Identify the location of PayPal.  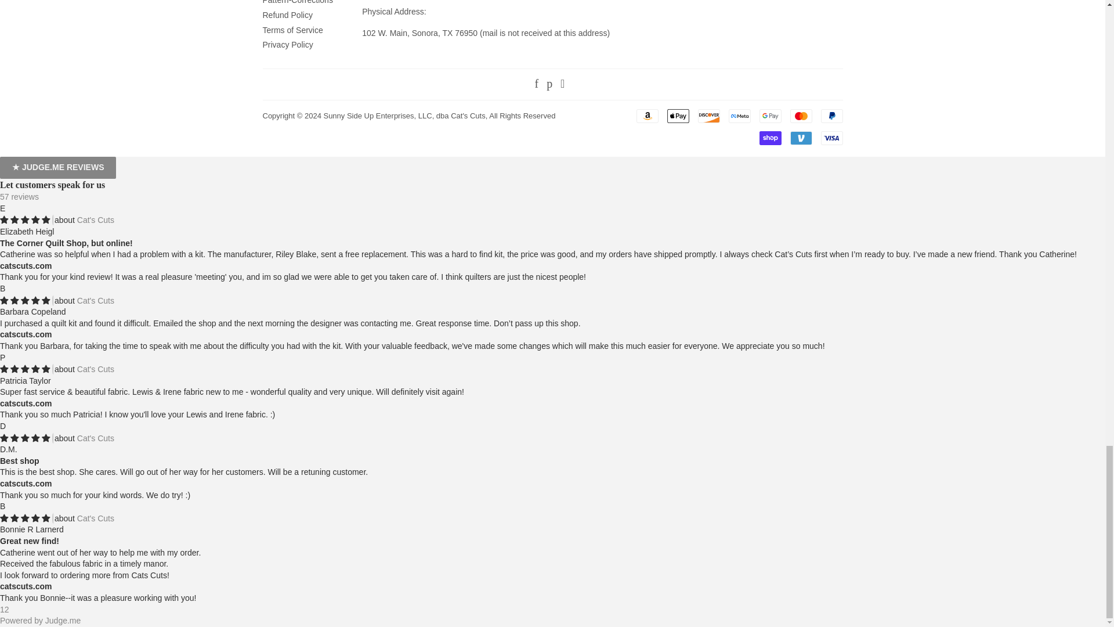
(831, 116).